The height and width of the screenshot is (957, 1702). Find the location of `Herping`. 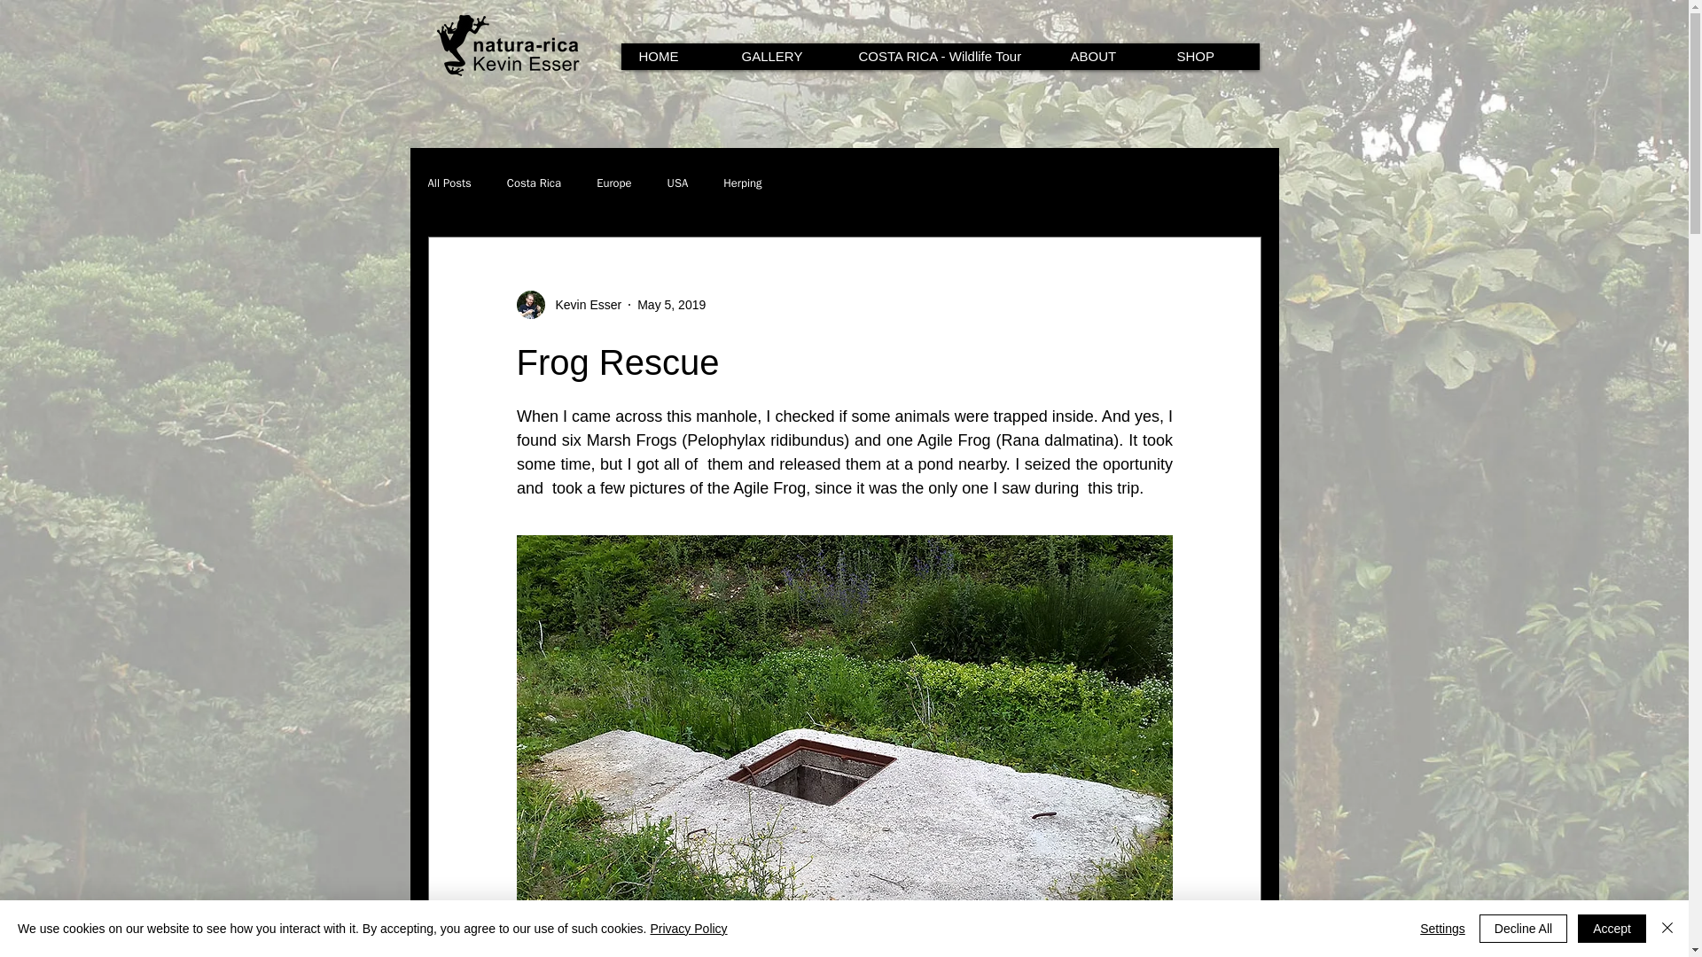

Herping is located at coordinates (742, 183).